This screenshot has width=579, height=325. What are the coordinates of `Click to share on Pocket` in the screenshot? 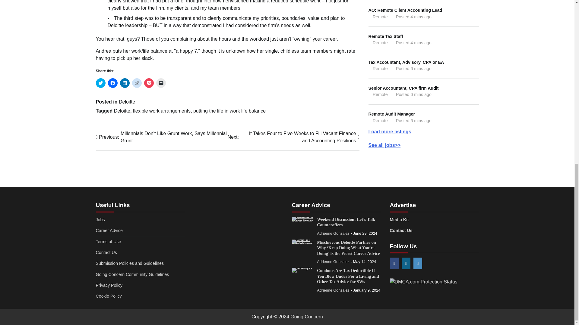 It's located at (149, 83).